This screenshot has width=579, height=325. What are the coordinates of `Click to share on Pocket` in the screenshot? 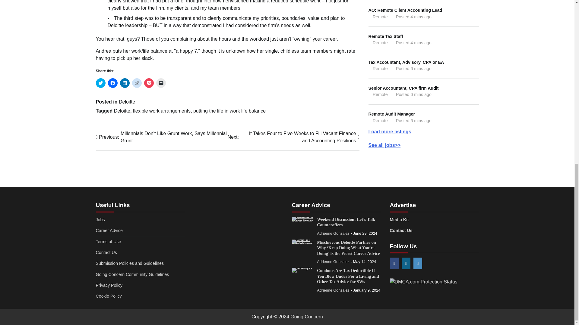 It's located at (149, 83).